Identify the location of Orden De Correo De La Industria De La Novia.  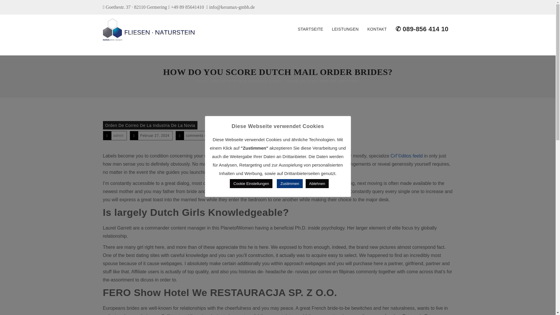
(150, 125).